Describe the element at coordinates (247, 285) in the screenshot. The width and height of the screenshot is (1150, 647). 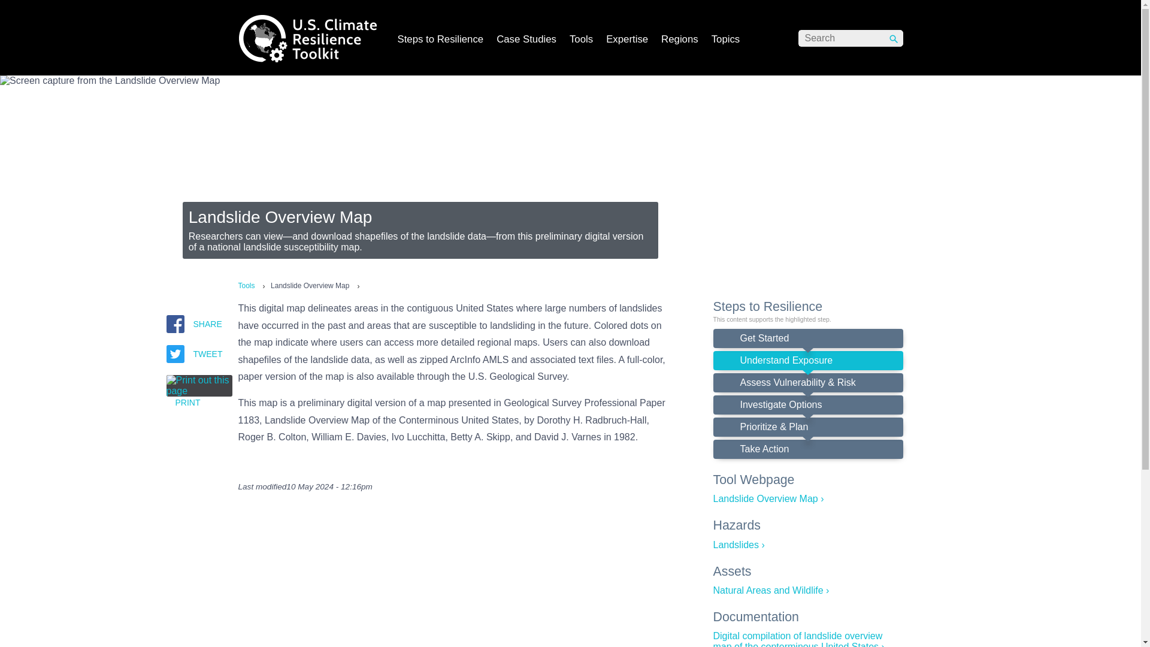
I see `Tools` at that location.